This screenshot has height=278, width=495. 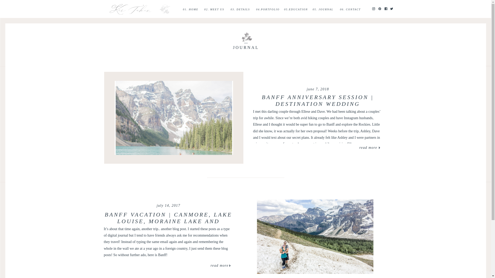 I want to click on 02. MEET US, so click(x=214, y=9).